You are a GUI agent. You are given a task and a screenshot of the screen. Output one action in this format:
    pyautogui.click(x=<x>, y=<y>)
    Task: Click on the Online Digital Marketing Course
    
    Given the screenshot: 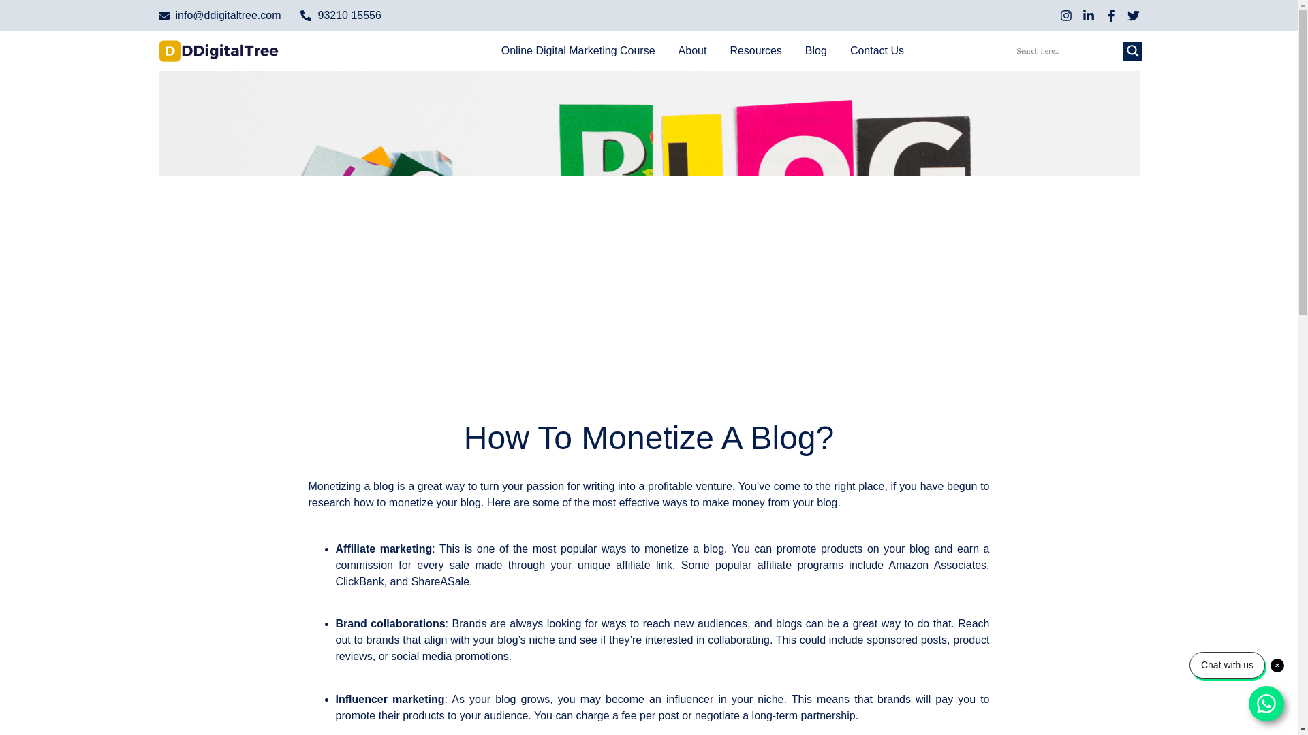 What is the action you would take?
    pyautogui.click(x=578, y=50)
    